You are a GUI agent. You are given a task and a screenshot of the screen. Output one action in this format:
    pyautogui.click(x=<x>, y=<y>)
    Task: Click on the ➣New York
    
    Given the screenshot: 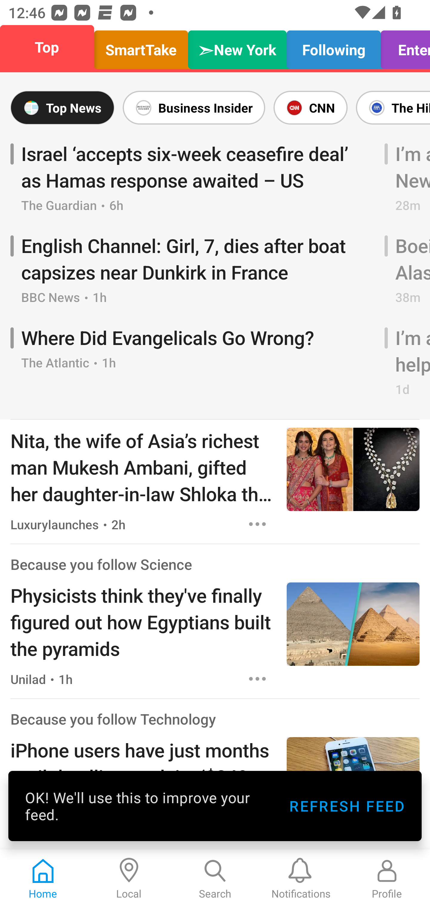 What is the action you would take?
    pyautogui.click(x=237, y=47)
    